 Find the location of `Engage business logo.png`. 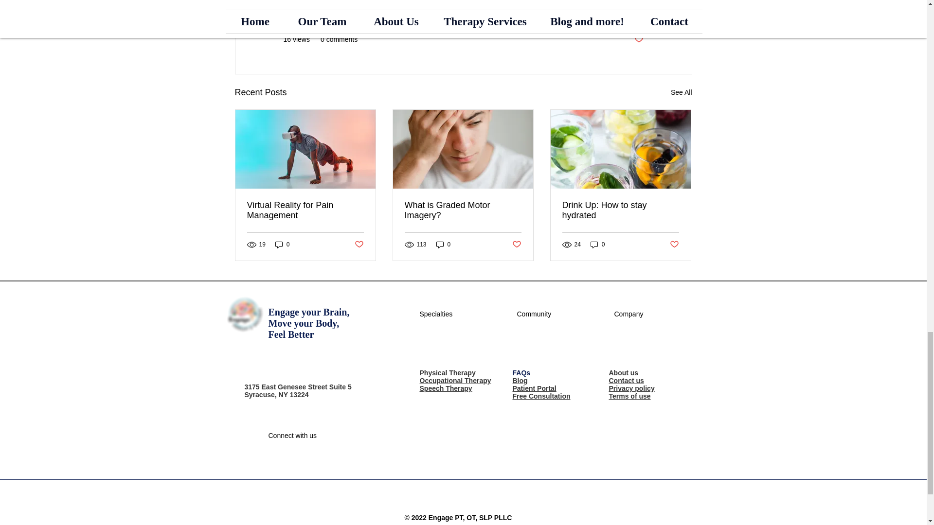

Engage business logo.png is located at coordinates (244, 315).